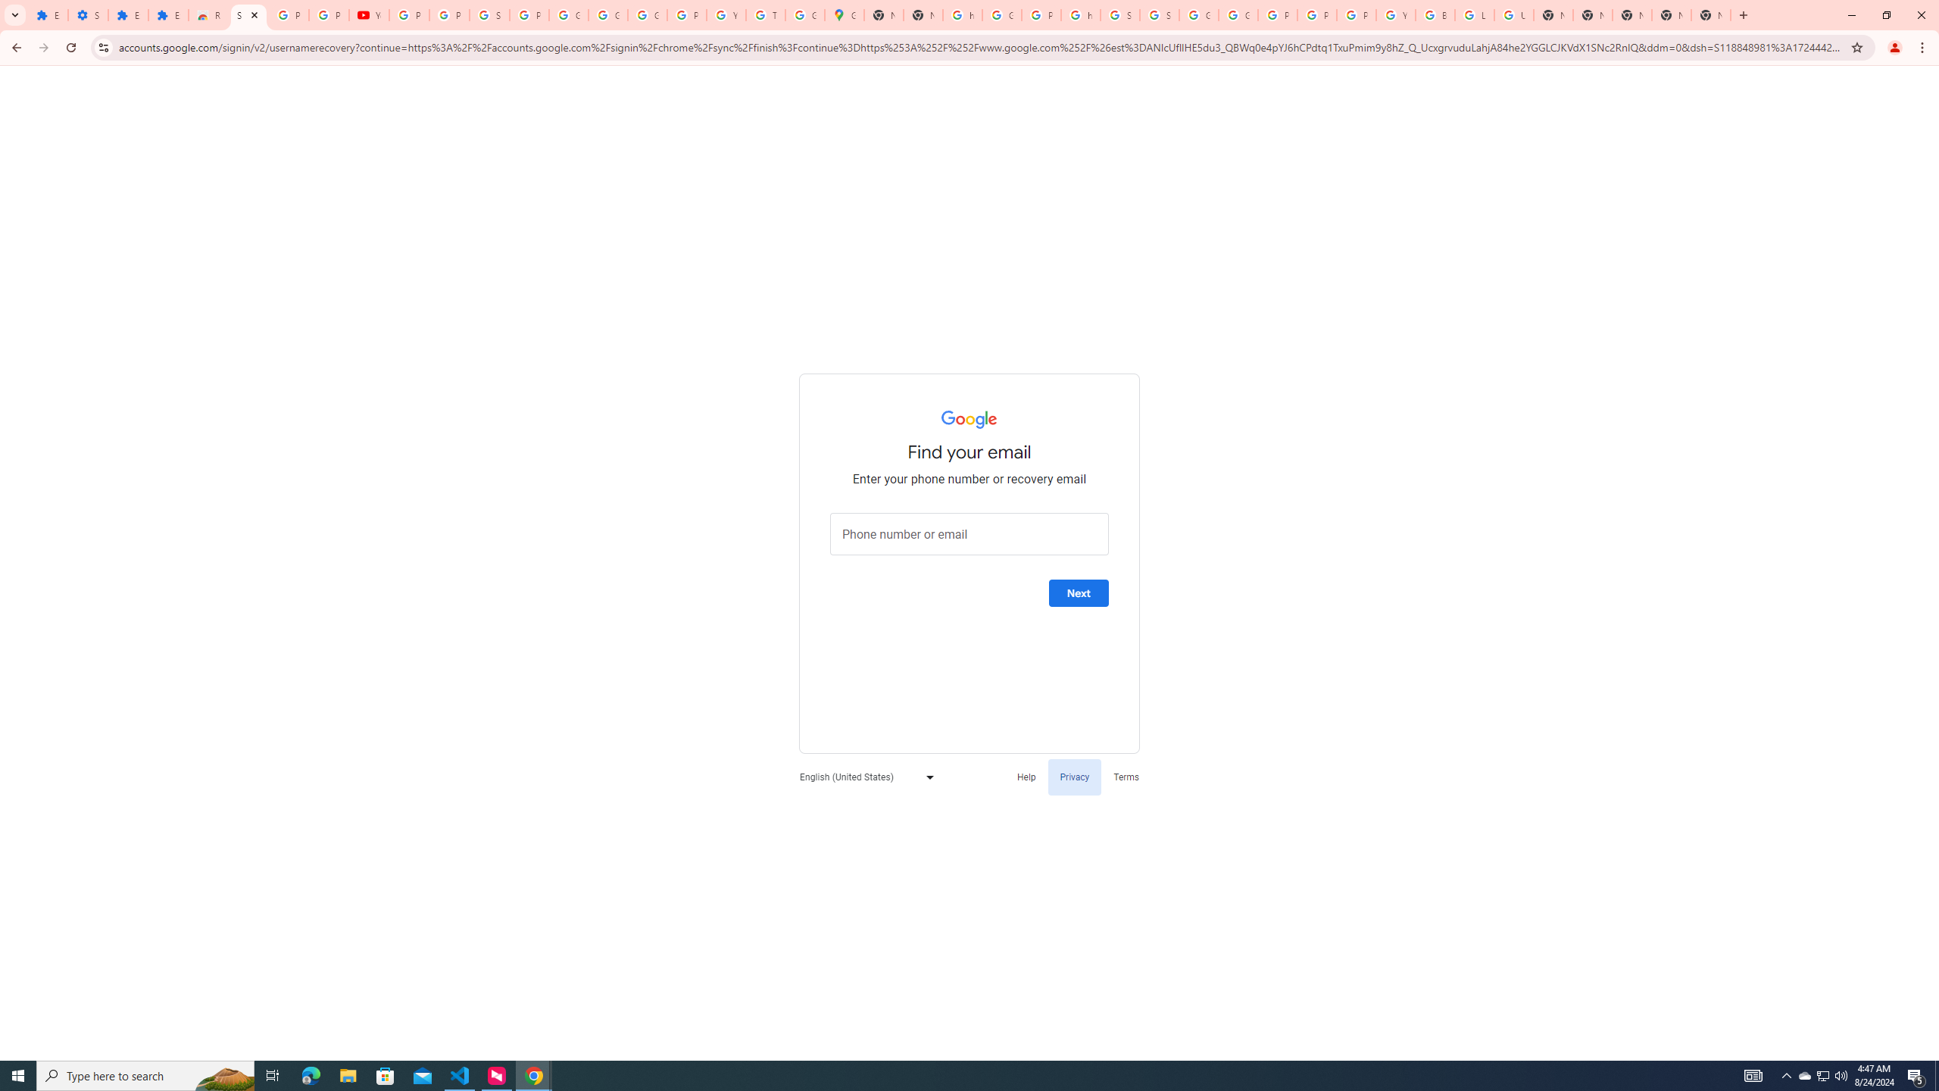  I want to click on Google Account, so click(607, 15).